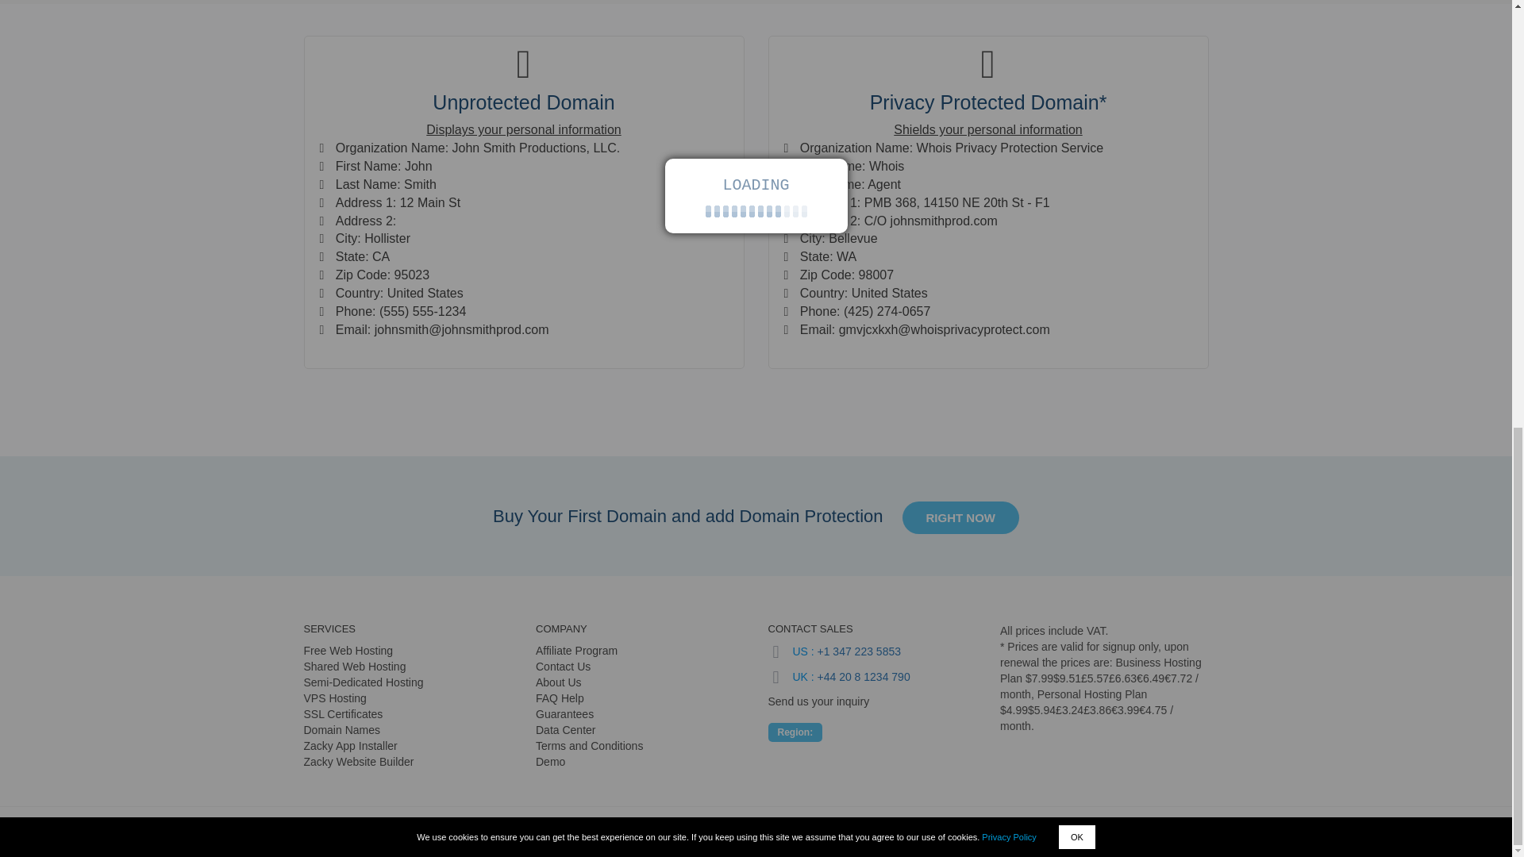 The height and width of the screenshot is (857, 1524). I want to click on RIGHT NOW, so click(960, 517).